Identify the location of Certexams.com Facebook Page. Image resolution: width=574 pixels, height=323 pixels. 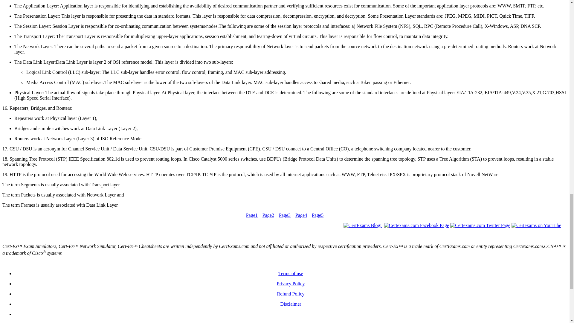
(416, 226).